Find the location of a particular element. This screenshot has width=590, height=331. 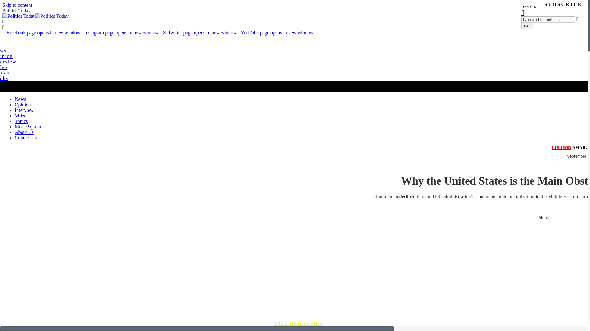

Skip to content is located at coordinates (17, 5).